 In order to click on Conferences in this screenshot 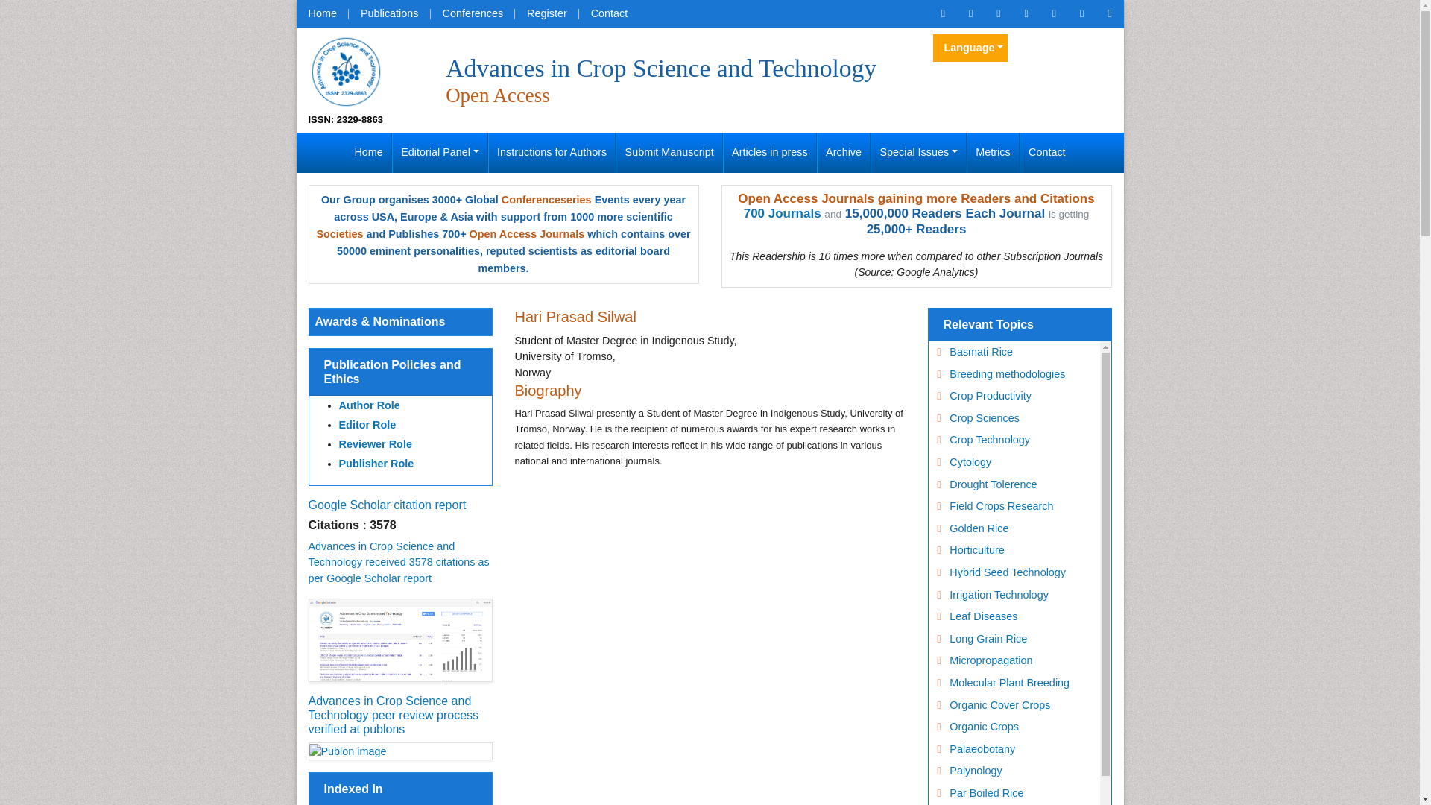, I will do `click(473, 13)`.